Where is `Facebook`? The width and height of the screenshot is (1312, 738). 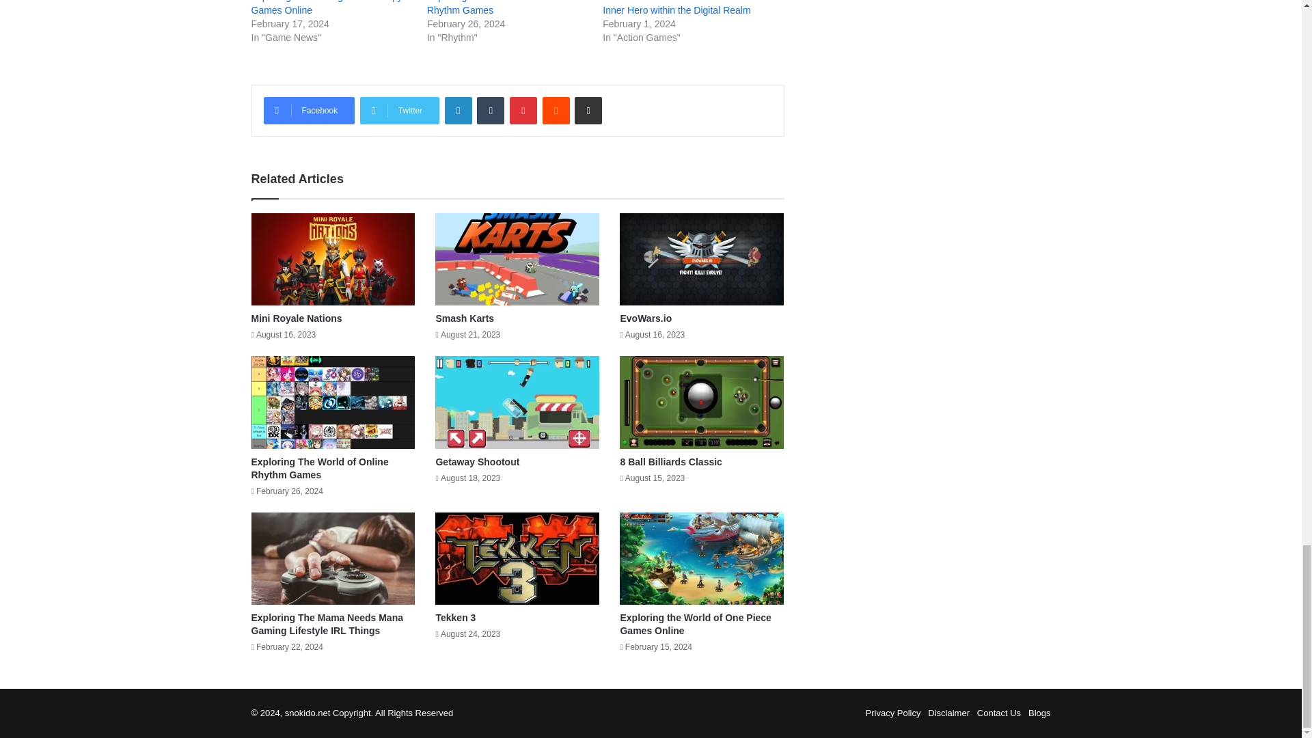 Facebook is located at coordinates (309, 111).